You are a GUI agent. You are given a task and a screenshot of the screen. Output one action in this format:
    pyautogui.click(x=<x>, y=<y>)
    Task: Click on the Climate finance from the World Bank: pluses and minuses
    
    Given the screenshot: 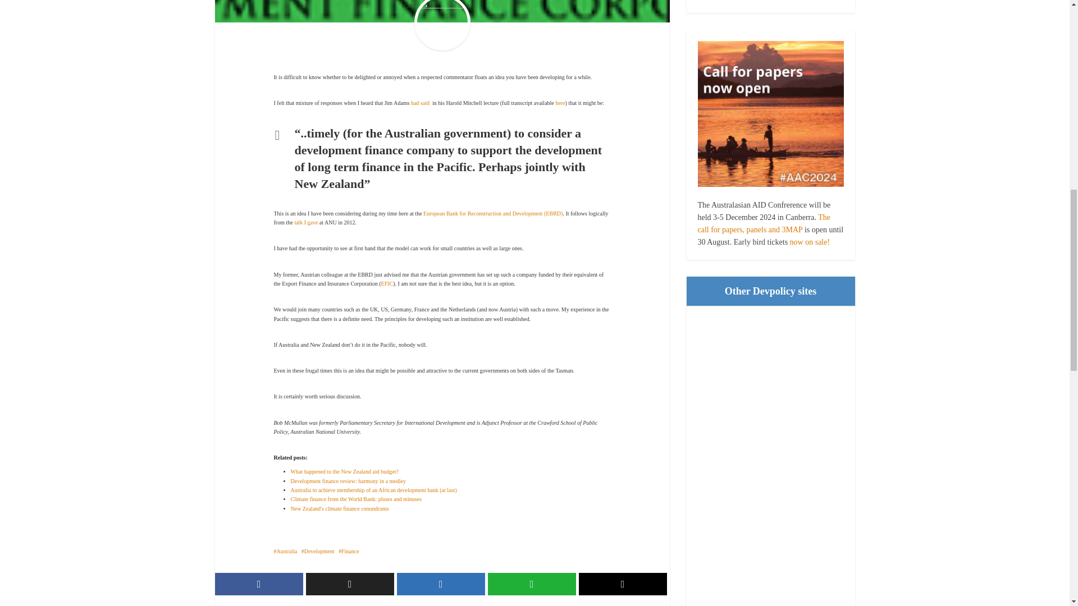 What is the action you would take?
    pyautogui.click(x=356, y=499)
    